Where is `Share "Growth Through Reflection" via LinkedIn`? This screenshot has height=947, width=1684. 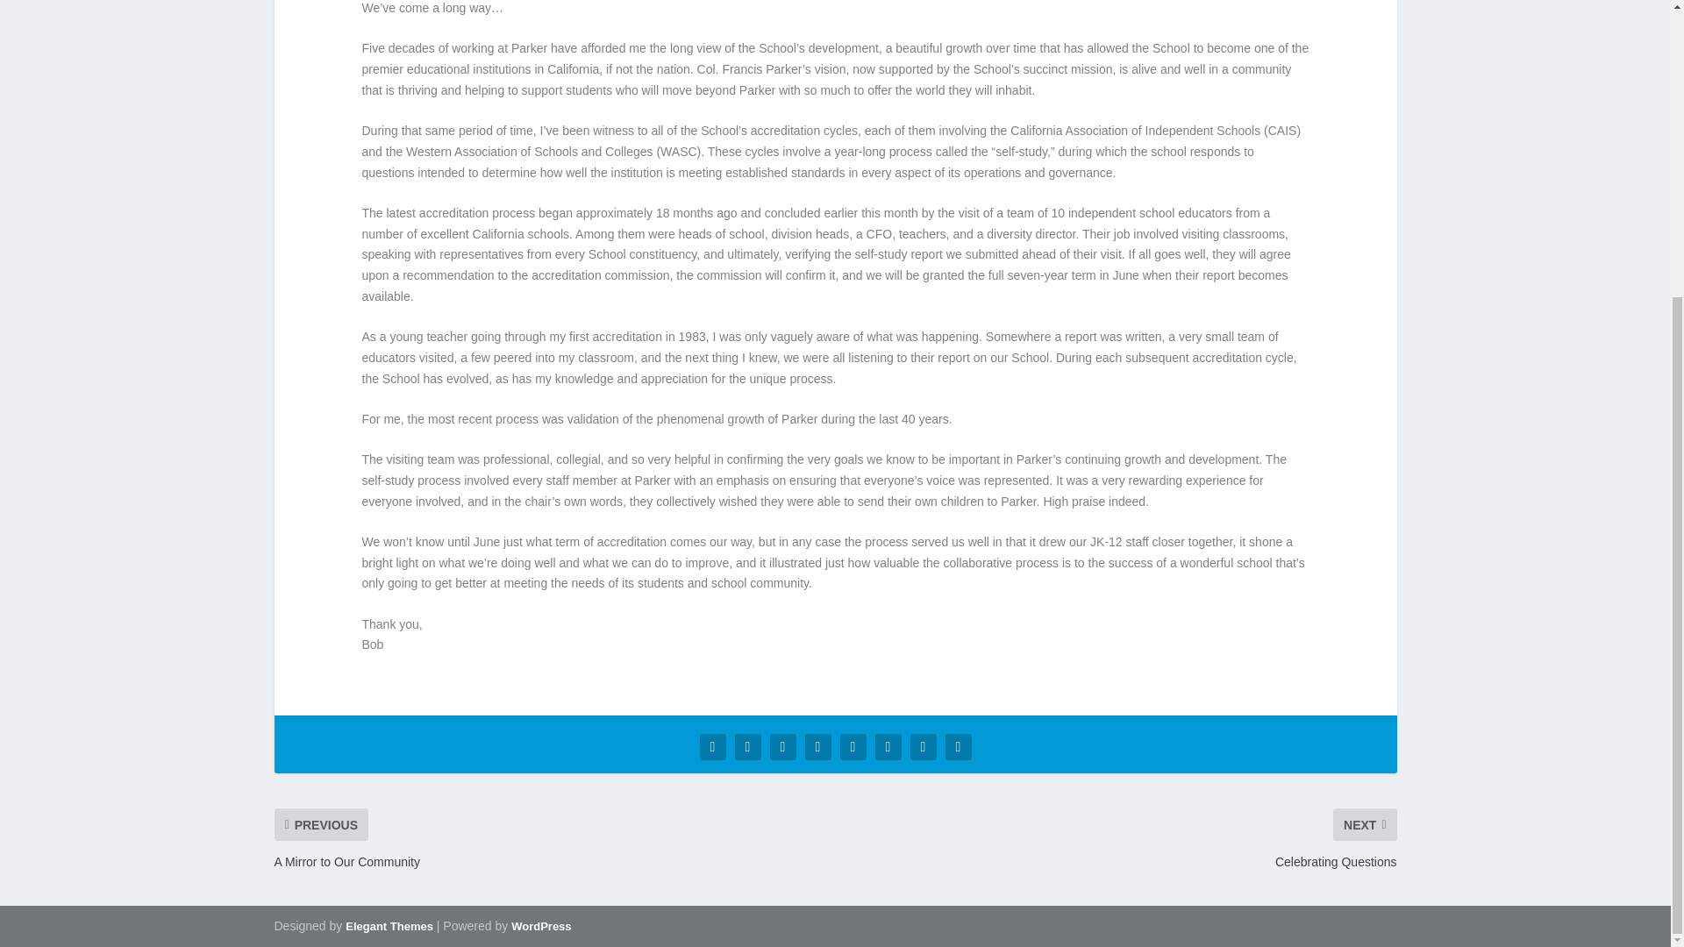
Share "Growth Through Reflection" via LinkedIn is located at coordinates (853, 746).